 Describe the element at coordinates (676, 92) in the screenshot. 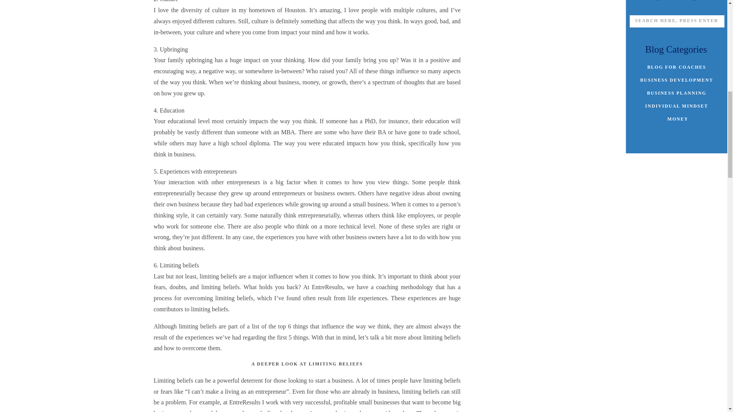

I see `BUSINESS PLANNING` at that location.